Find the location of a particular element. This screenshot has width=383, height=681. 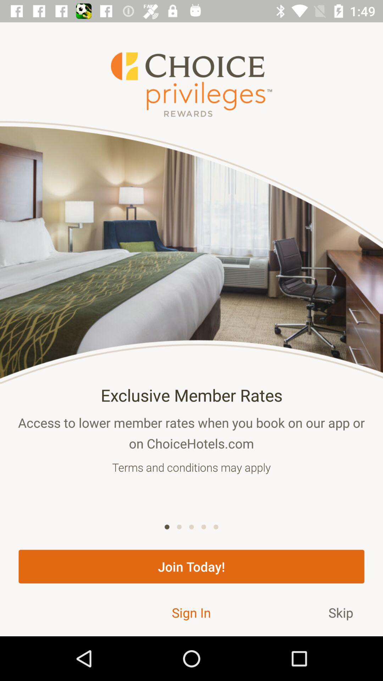

press icon next to sign in item is located at coordinates (341, 612).